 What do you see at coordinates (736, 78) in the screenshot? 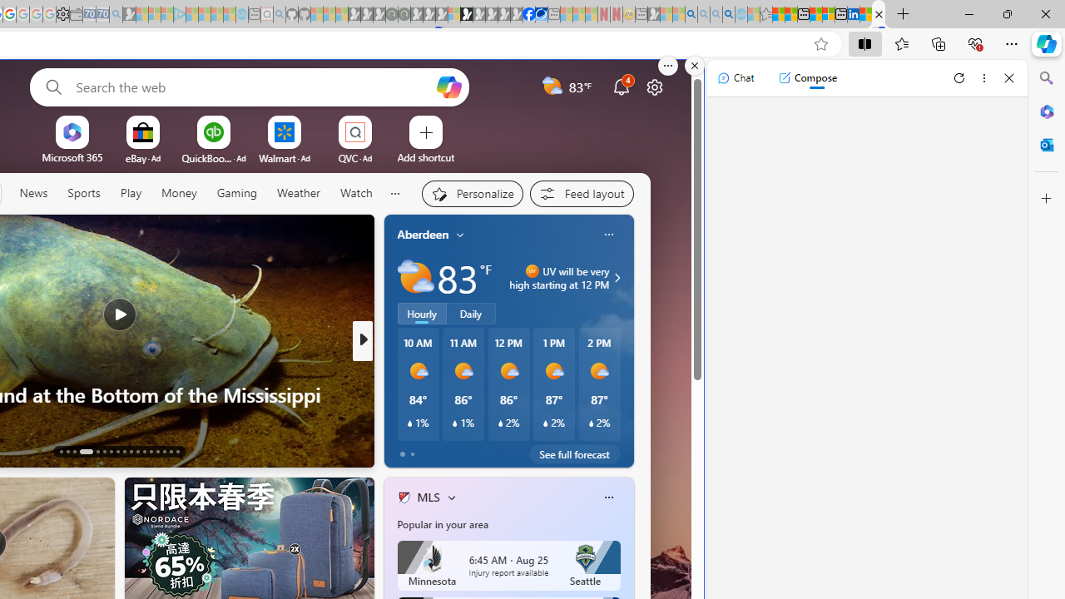
I see `Chat` at bounding box center [736, 78].